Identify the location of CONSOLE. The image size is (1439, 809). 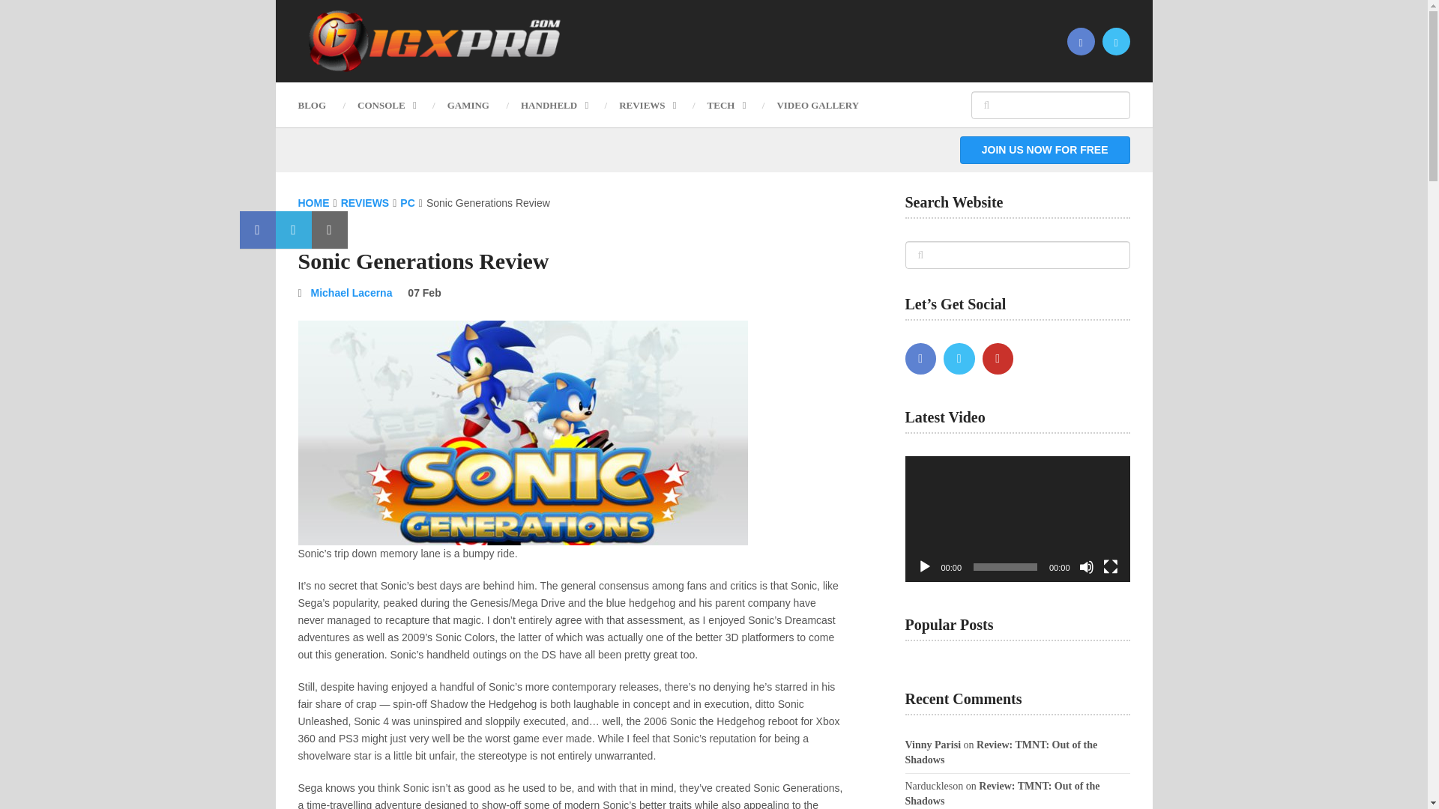
(387, 105).